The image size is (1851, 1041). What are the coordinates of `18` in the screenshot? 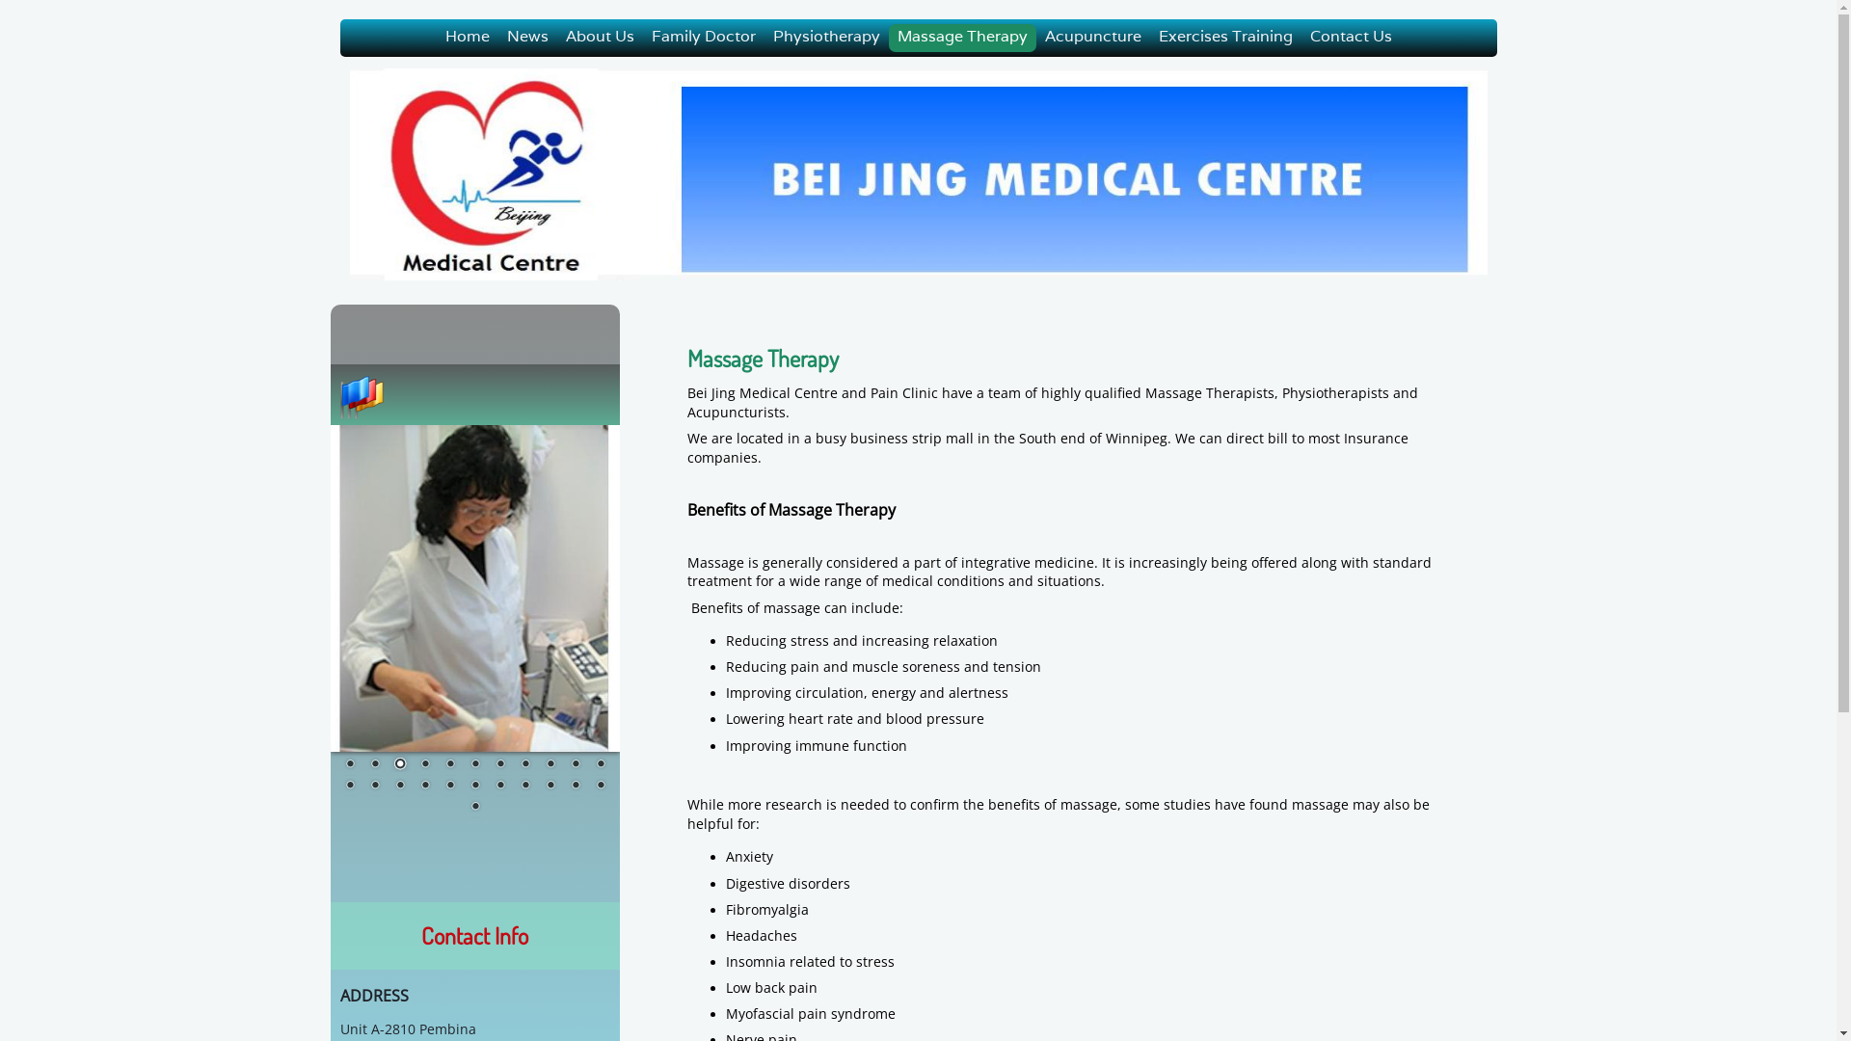 It's located at (500, 787).